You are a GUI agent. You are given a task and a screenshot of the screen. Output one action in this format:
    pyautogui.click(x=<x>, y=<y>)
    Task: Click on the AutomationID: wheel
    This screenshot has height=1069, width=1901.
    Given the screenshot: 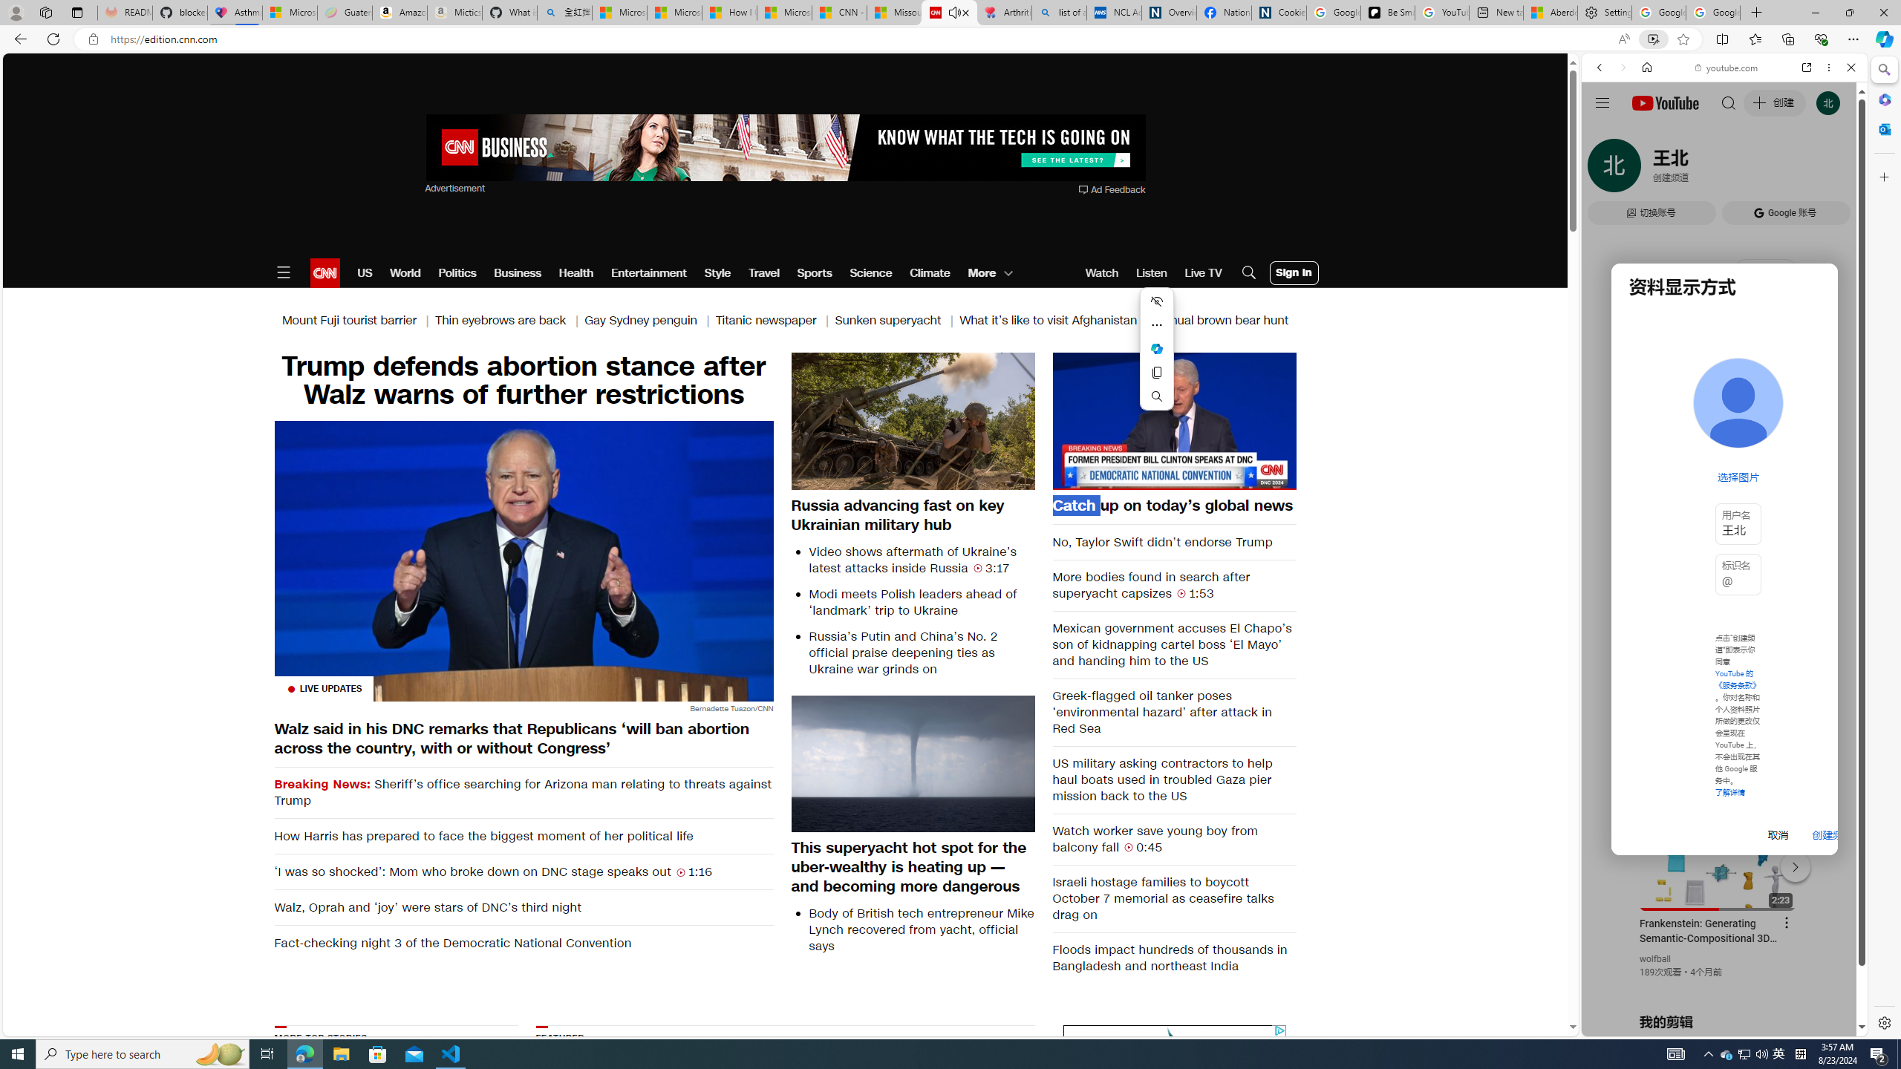 What is the action you would take?
    pyautogui.click(x=1060, y=1024)
    